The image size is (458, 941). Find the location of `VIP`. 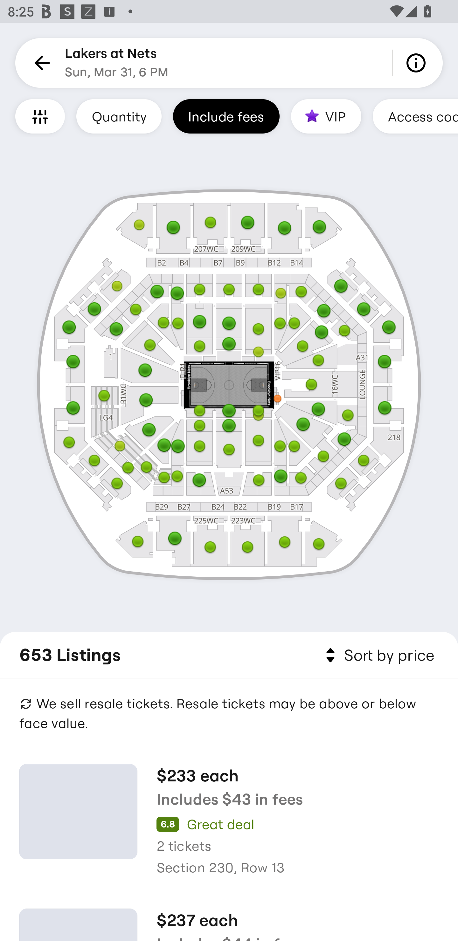

VIP is located at coordinates (326, 116).